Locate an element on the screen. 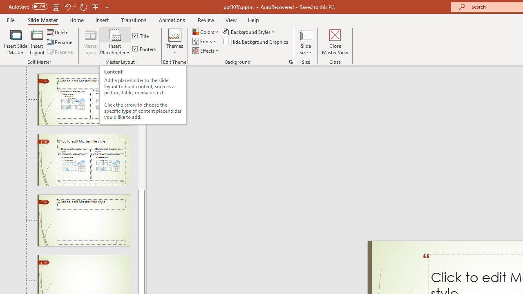 The image size is (523, 294). Background Styles is located at coordinates (249, 32).